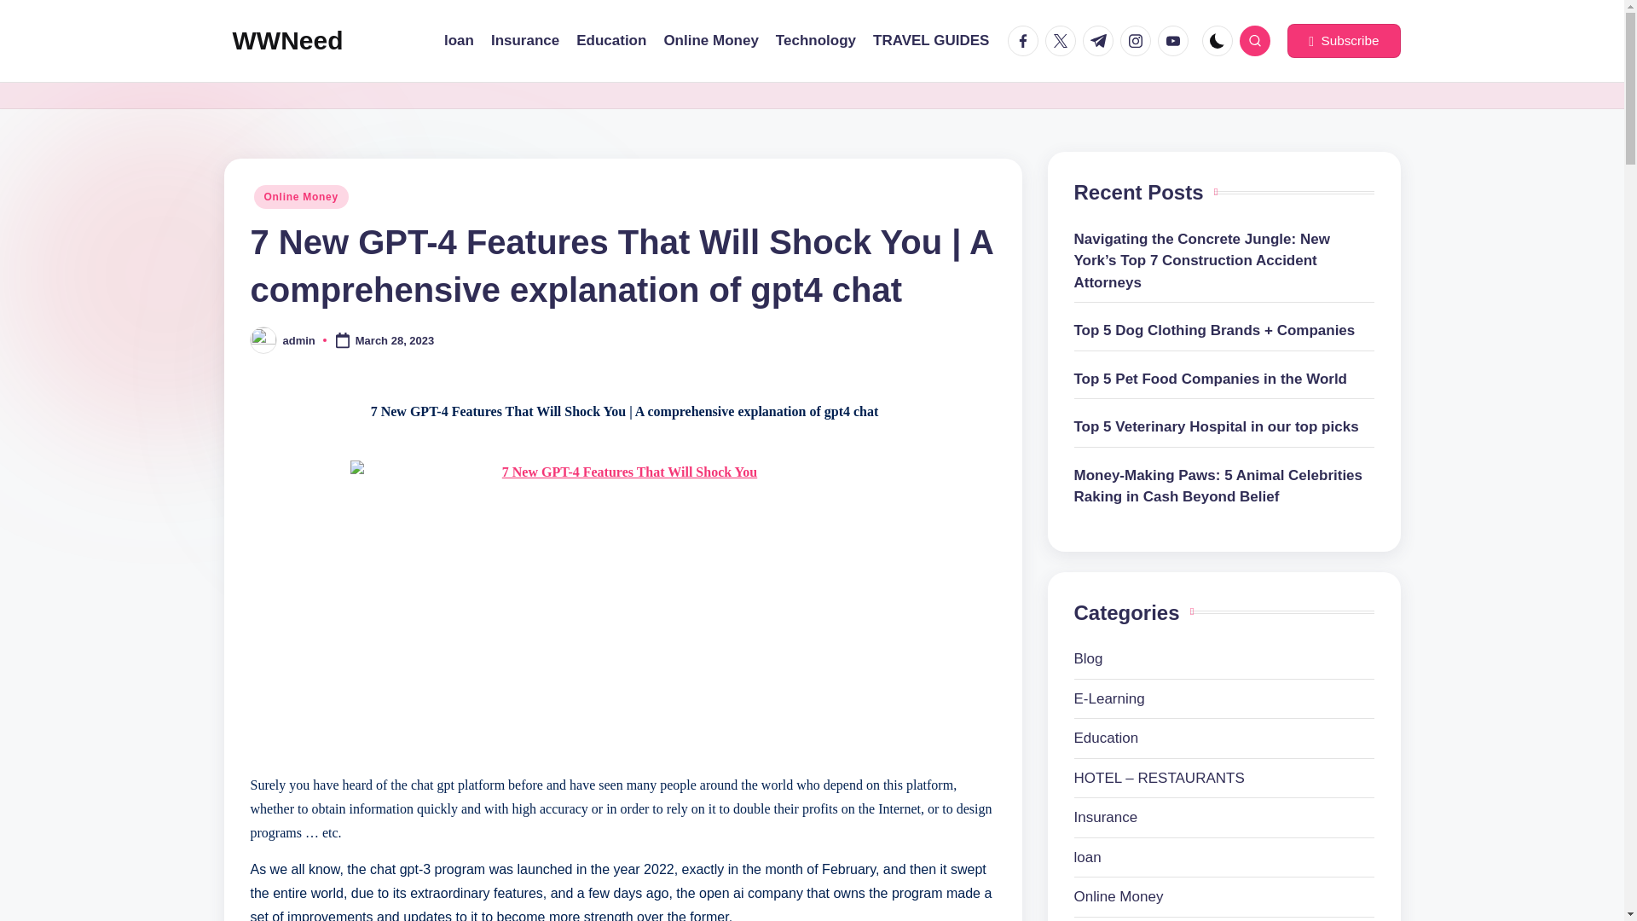 The height and width of the screenshot is (921, 1637). What do you see at coordinates (1101, 41) in the screenshot?
I see `t.me` at bounding box center [1101, 41].